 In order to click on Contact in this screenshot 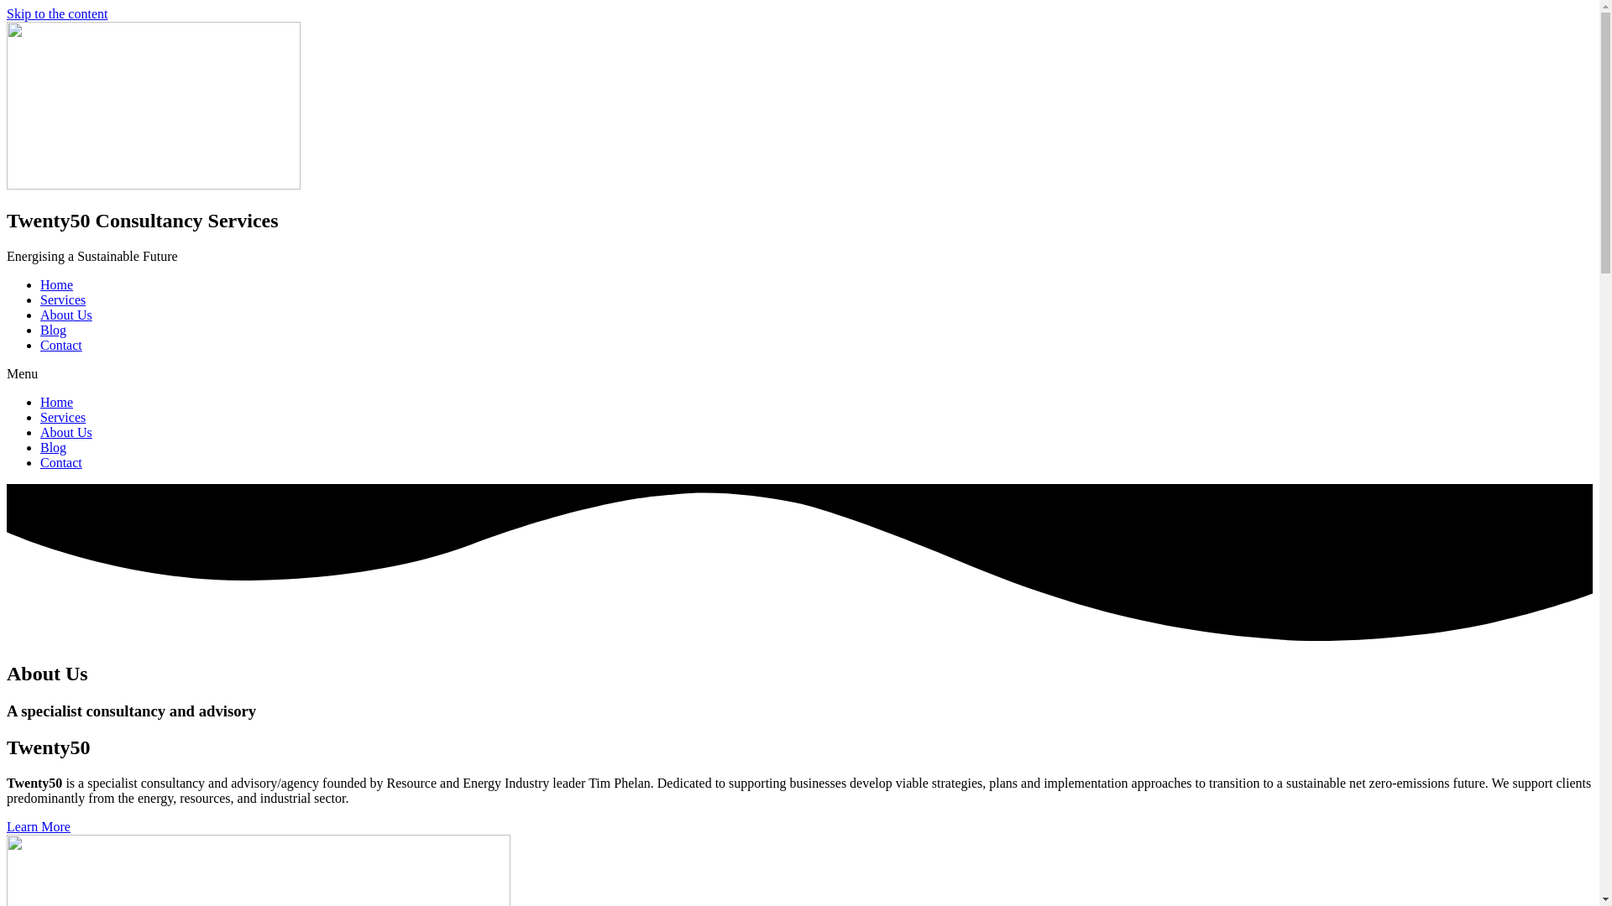, I will do `click(61, 346)`.